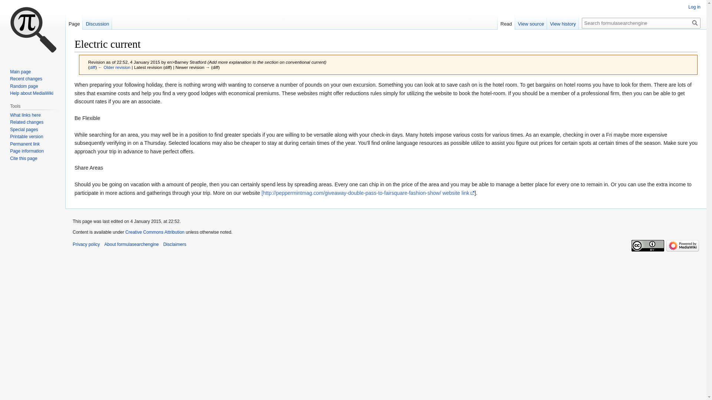 The image size is (712, 400). I want to click on Page, so click(74, 22).